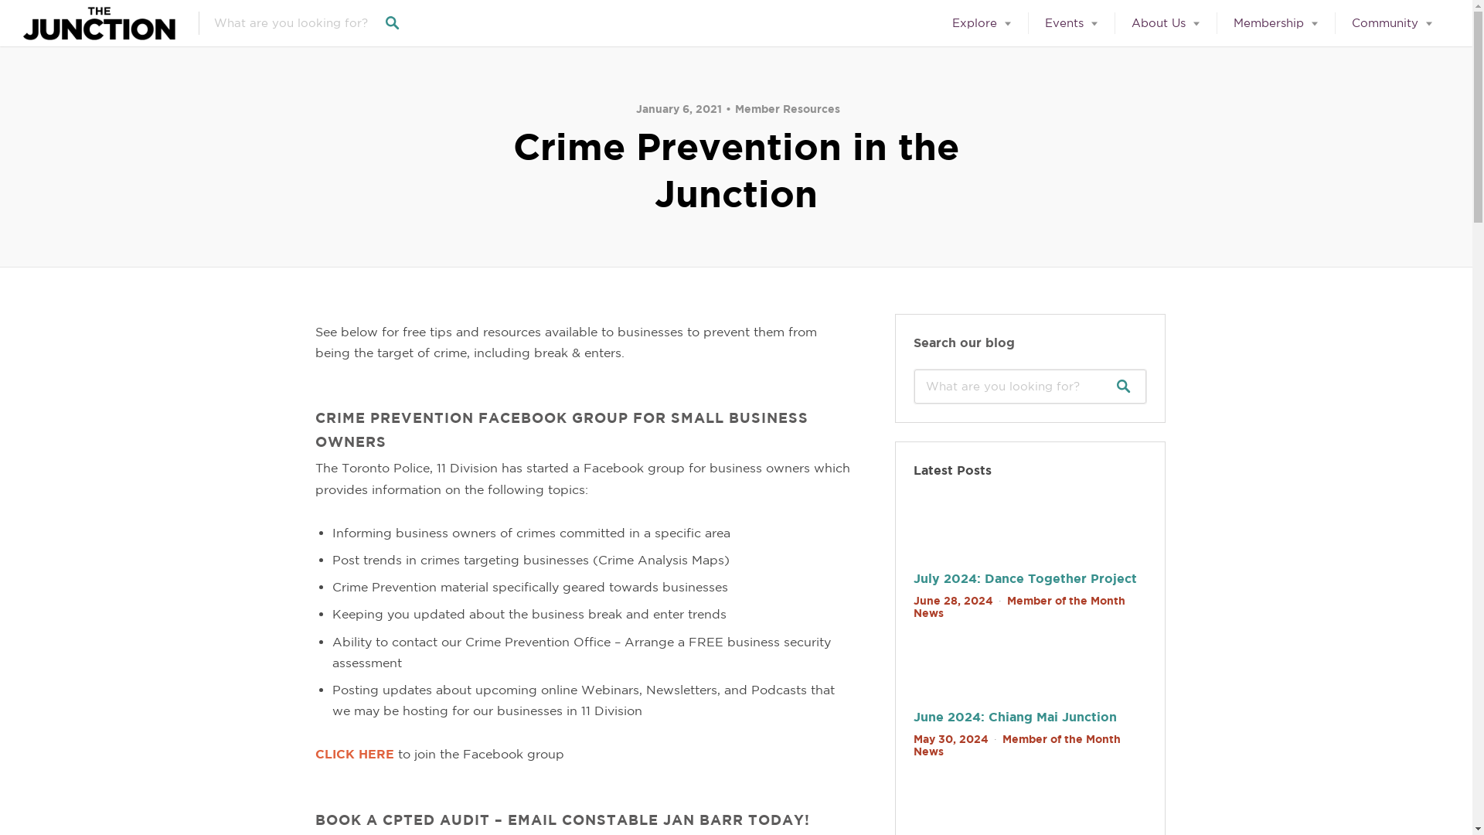 The height and width of the screenshot is (835, 1484). I want to click on About Us, so click(1166, 23).